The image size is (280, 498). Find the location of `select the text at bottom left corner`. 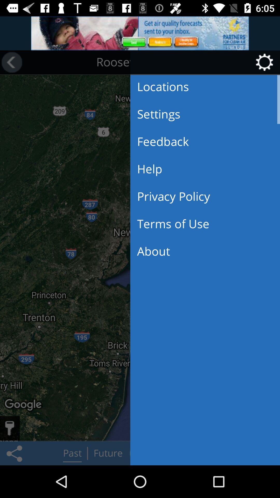

select the text at bottom left corner is located at coordinates (24, 405).